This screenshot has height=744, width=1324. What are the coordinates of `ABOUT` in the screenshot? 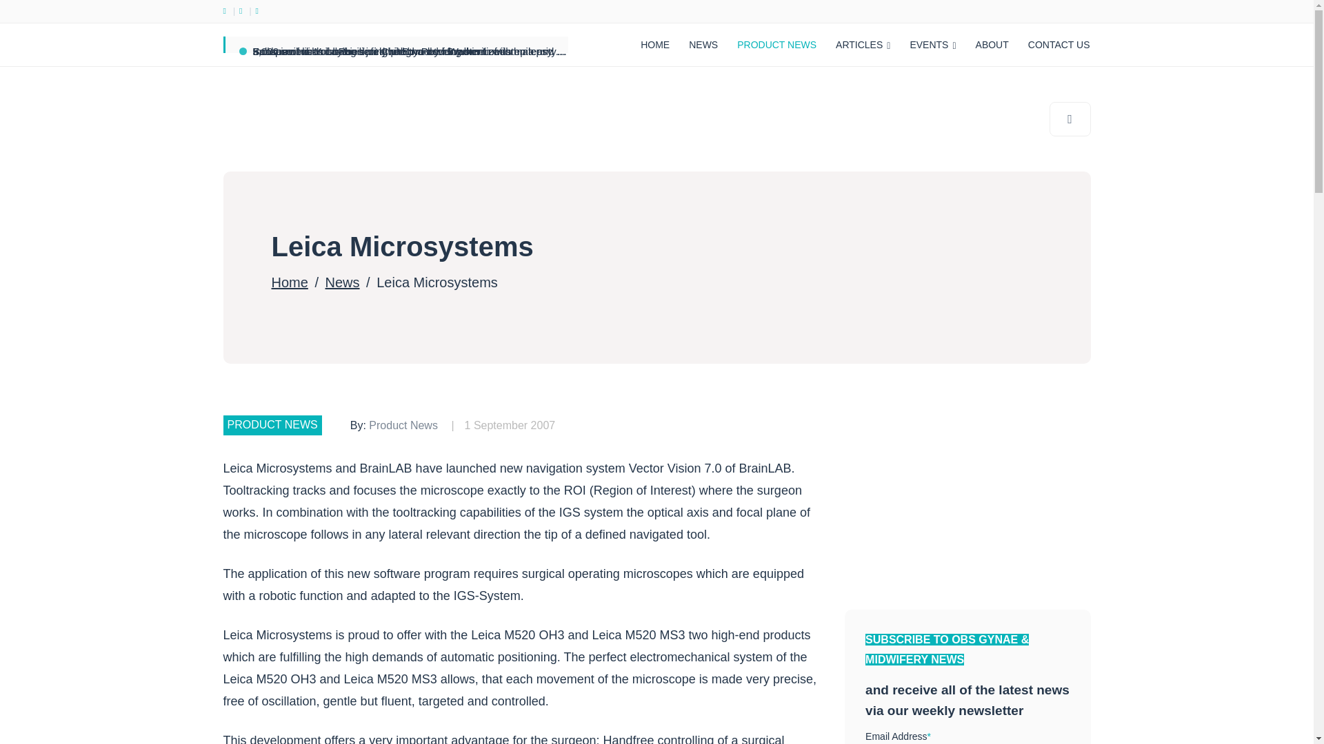 It's located at (992, 45).